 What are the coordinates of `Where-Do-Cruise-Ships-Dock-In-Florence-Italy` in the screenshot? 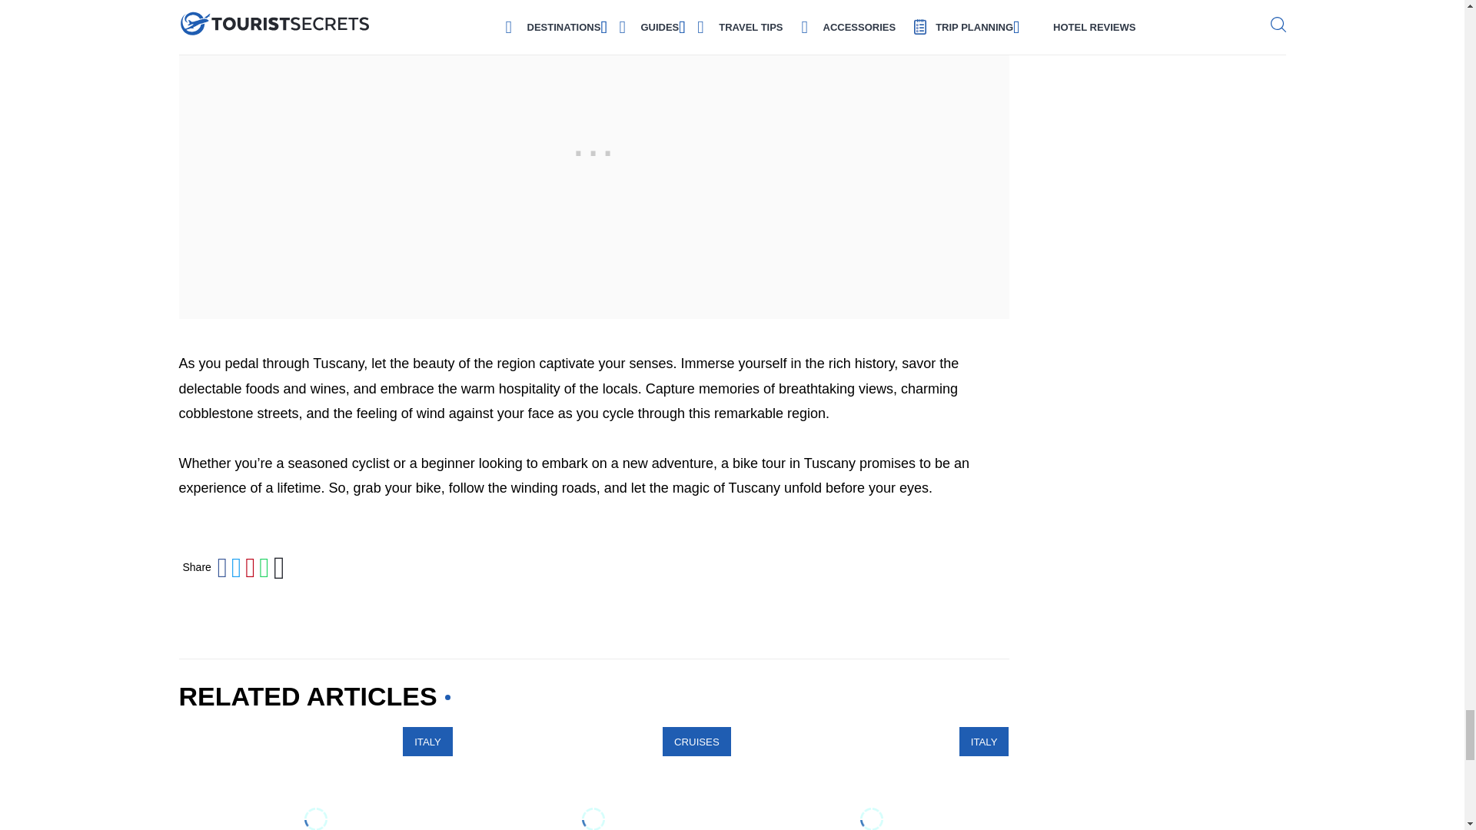 It's located at (593, 779).